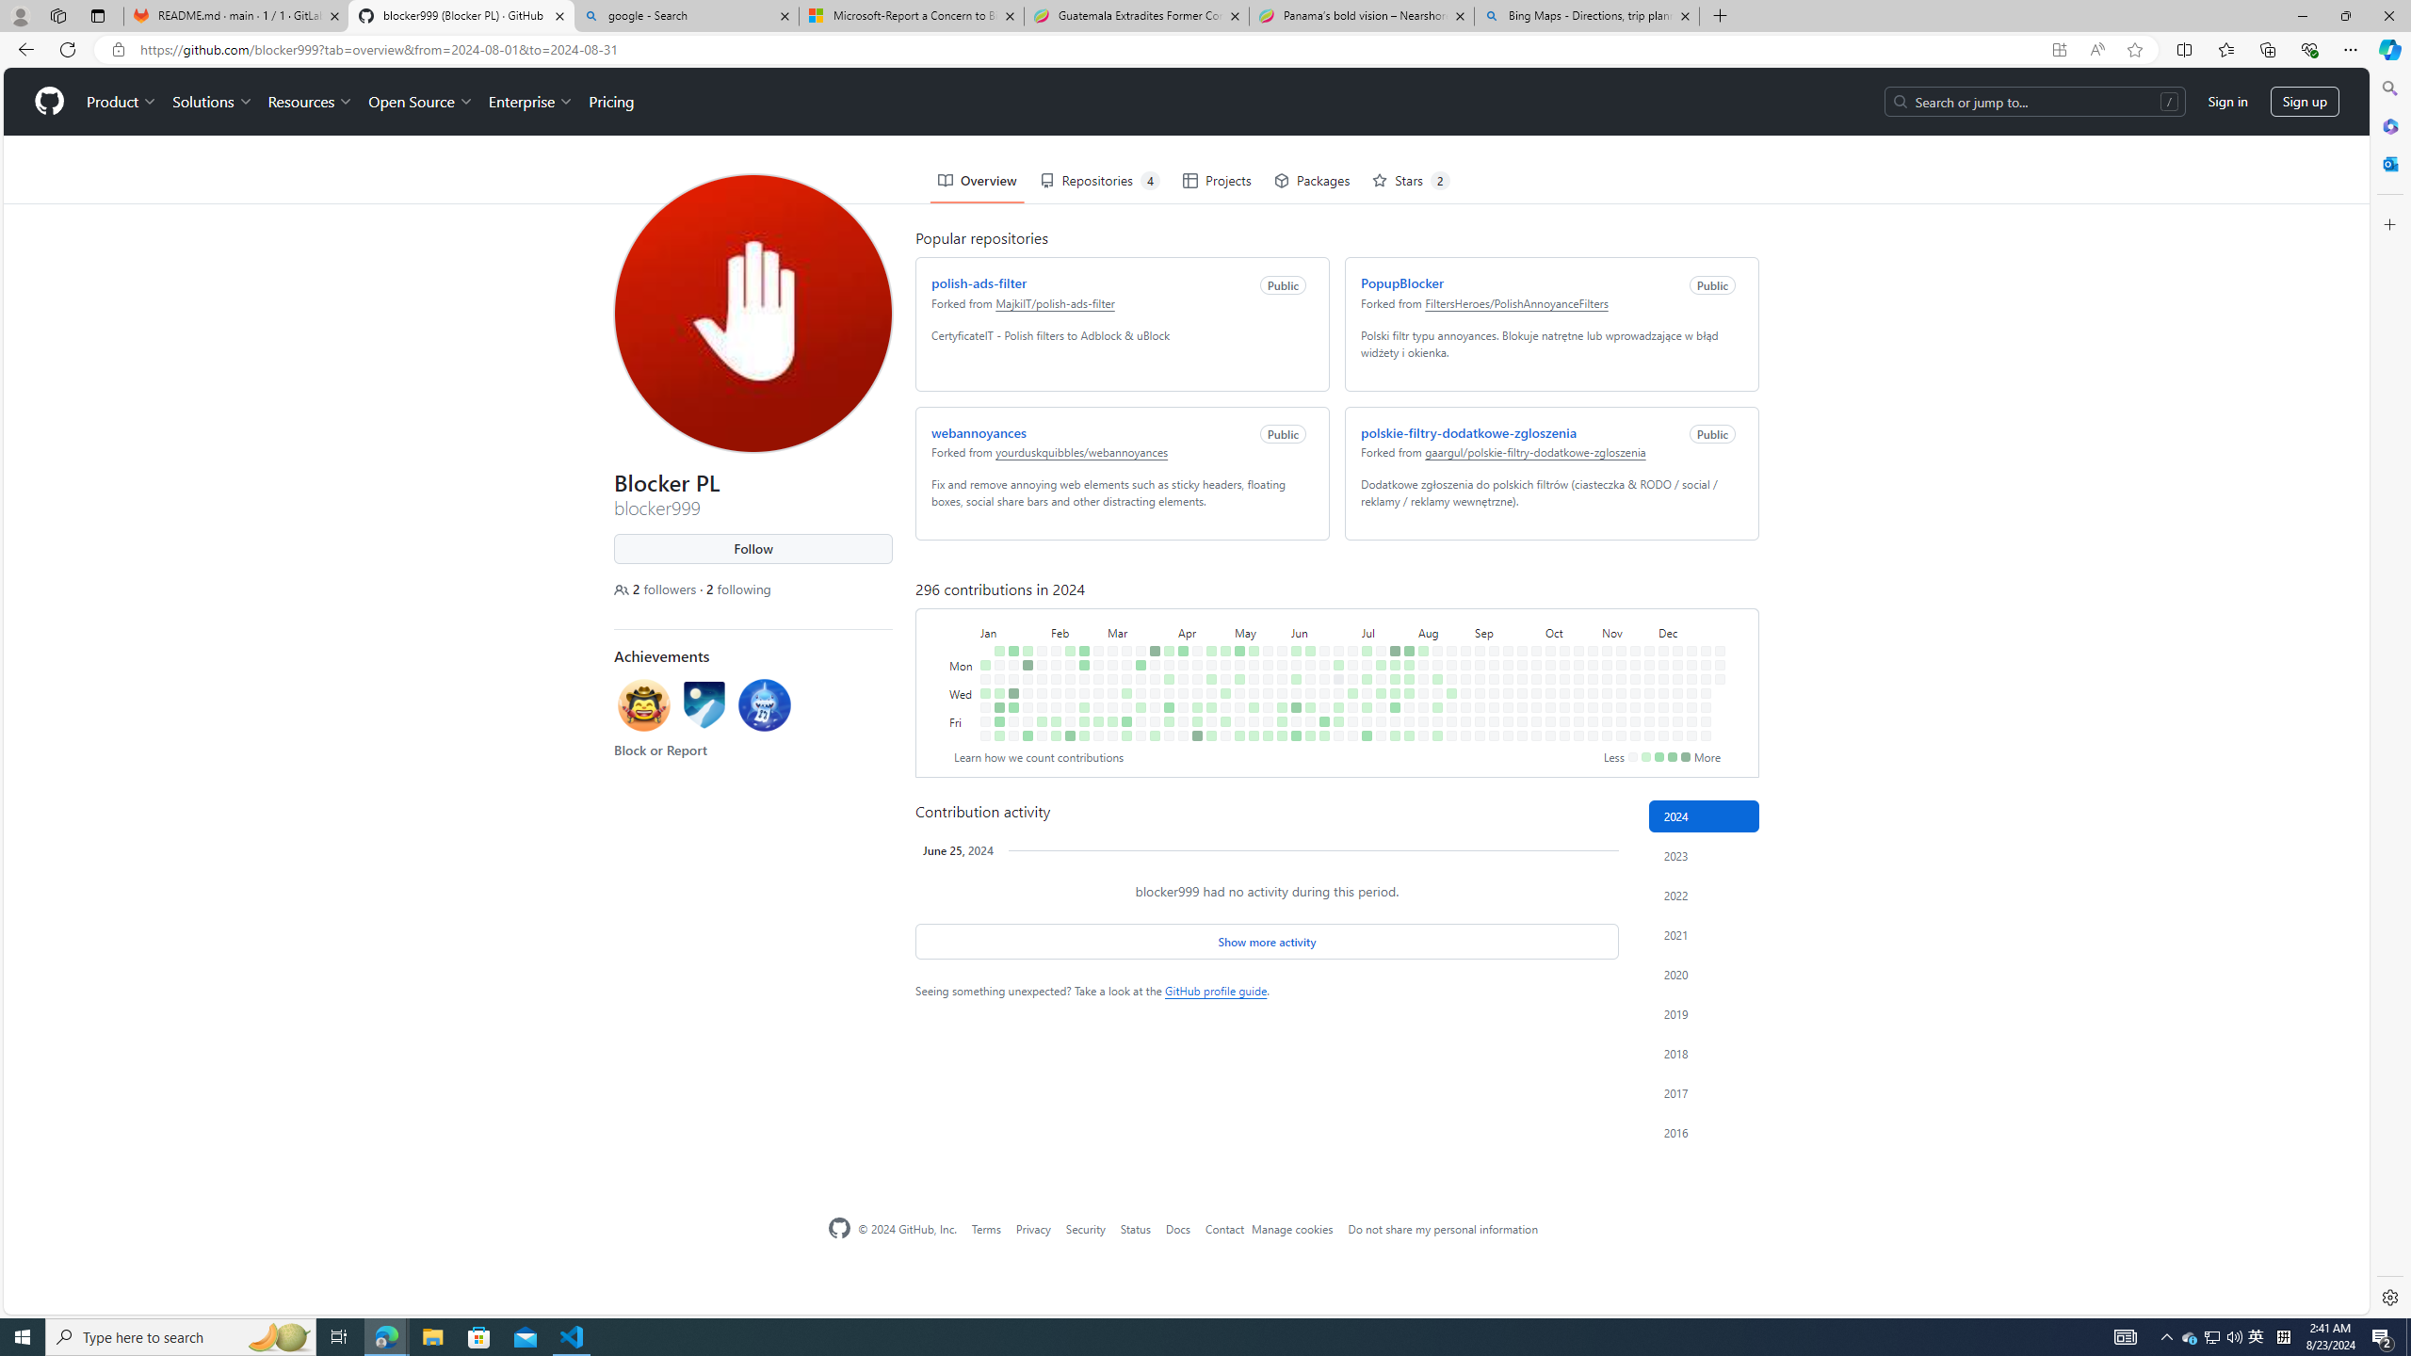  Describe the element at coordinates (1151, 611) in the screenshot. I see `No contributions on March 26th.` at that location.